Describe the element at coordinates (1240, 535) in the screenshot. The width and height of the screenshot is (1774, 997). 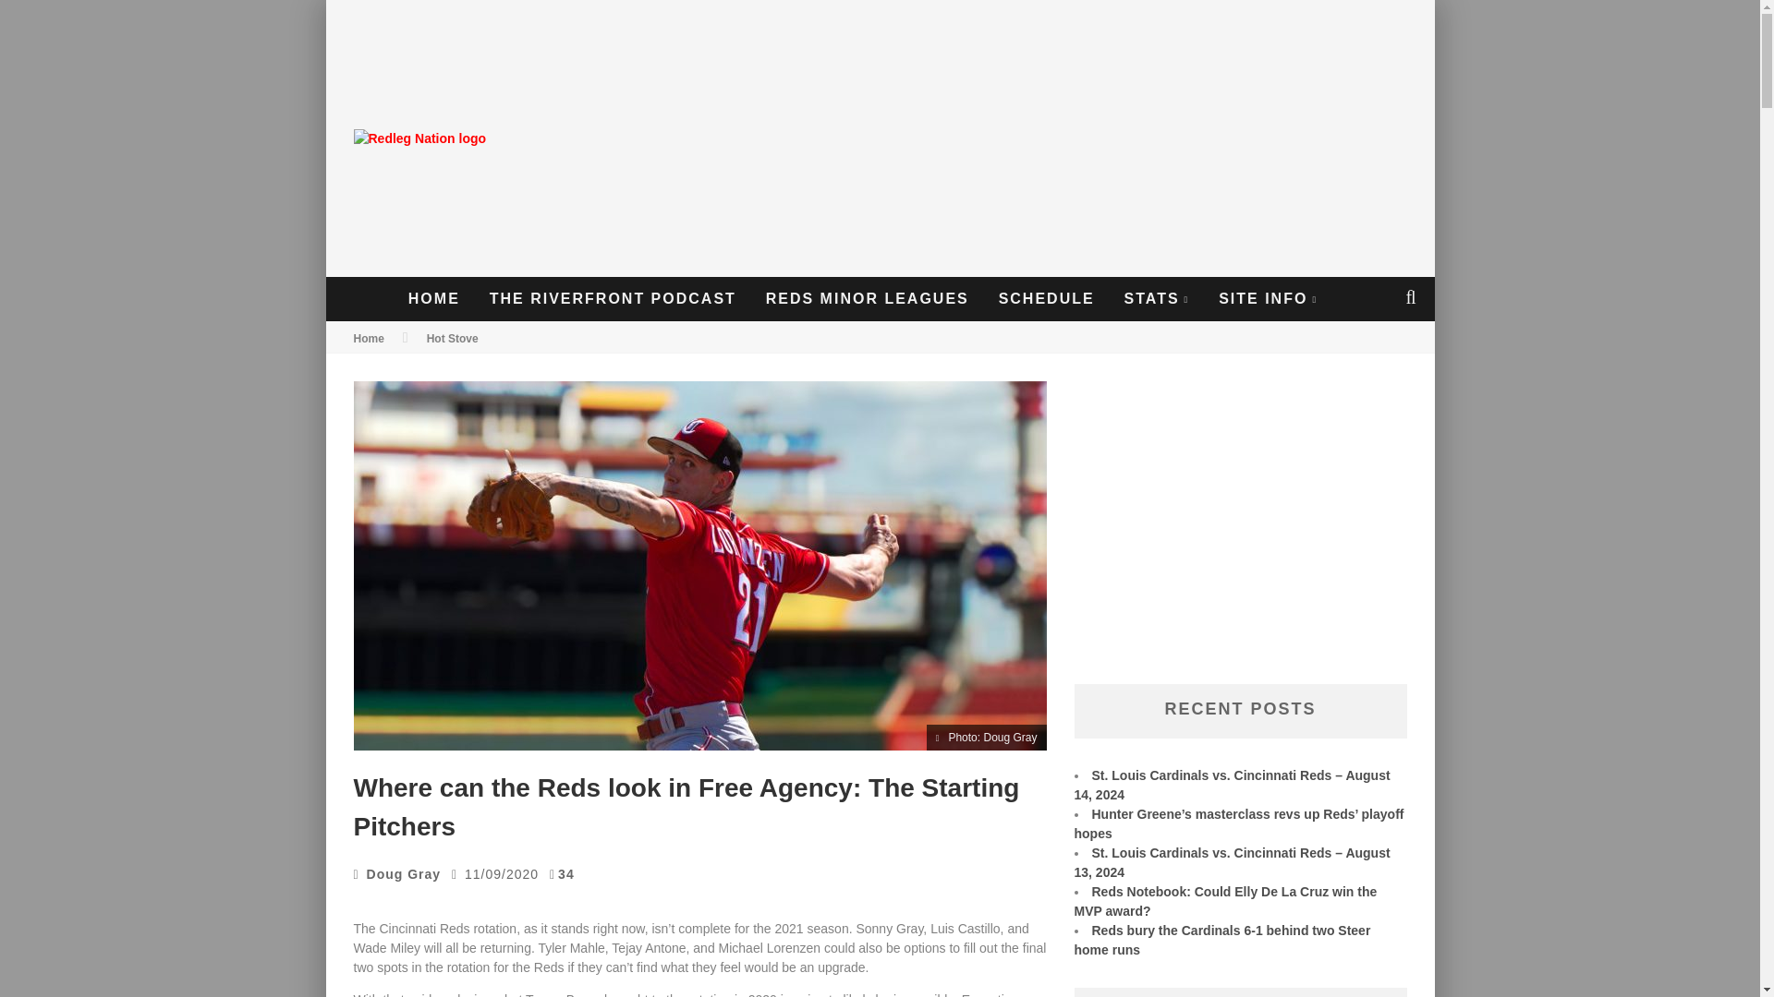
I see `Advertisement` at that location.